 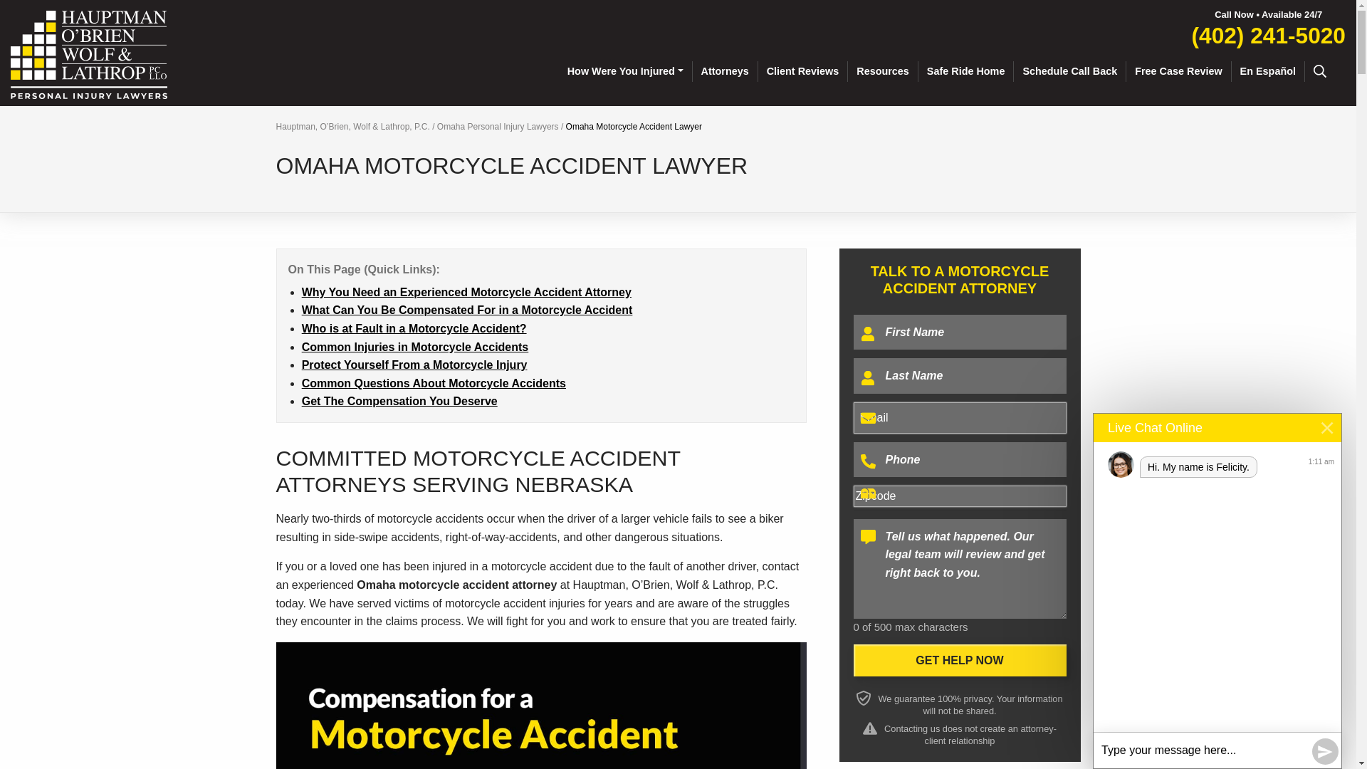 What do you see at coordinates (626, 71) in the screenshot?
I see `How Were You Injured` at bounding box center [626, 71].